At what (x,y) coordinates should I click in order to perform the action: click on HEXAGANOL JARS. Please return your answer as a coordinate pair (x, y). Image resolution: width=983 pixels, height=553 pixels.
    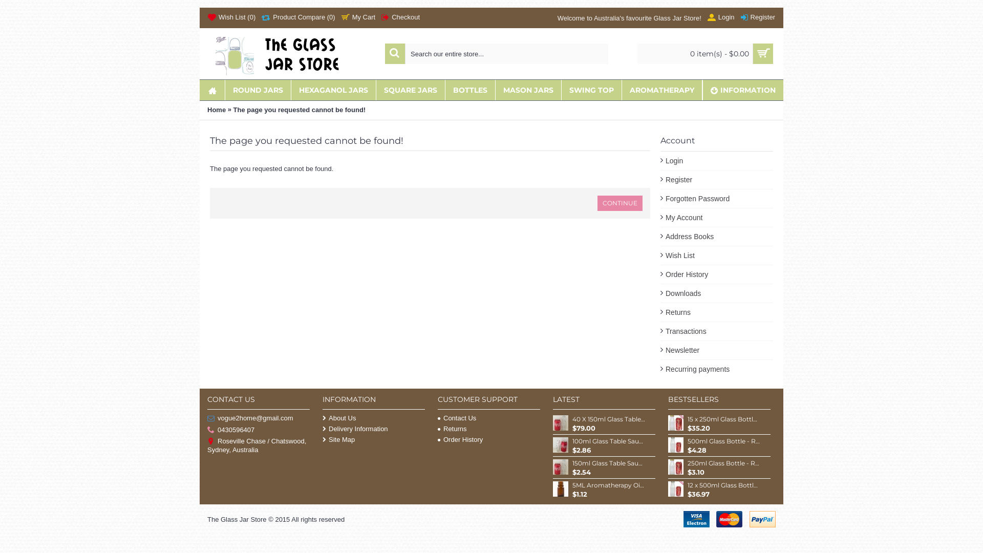
    Looking at the image, I should click on (334, 90).